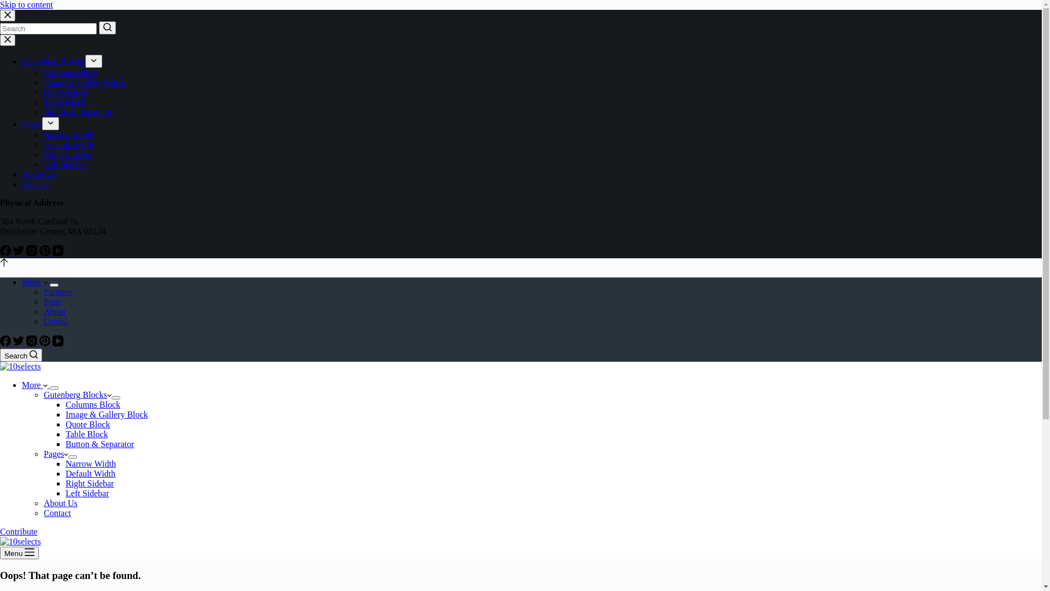 Image resolution: width=1050 pixels, height=591 pixels. I want to click on Press, so click(53, 302).